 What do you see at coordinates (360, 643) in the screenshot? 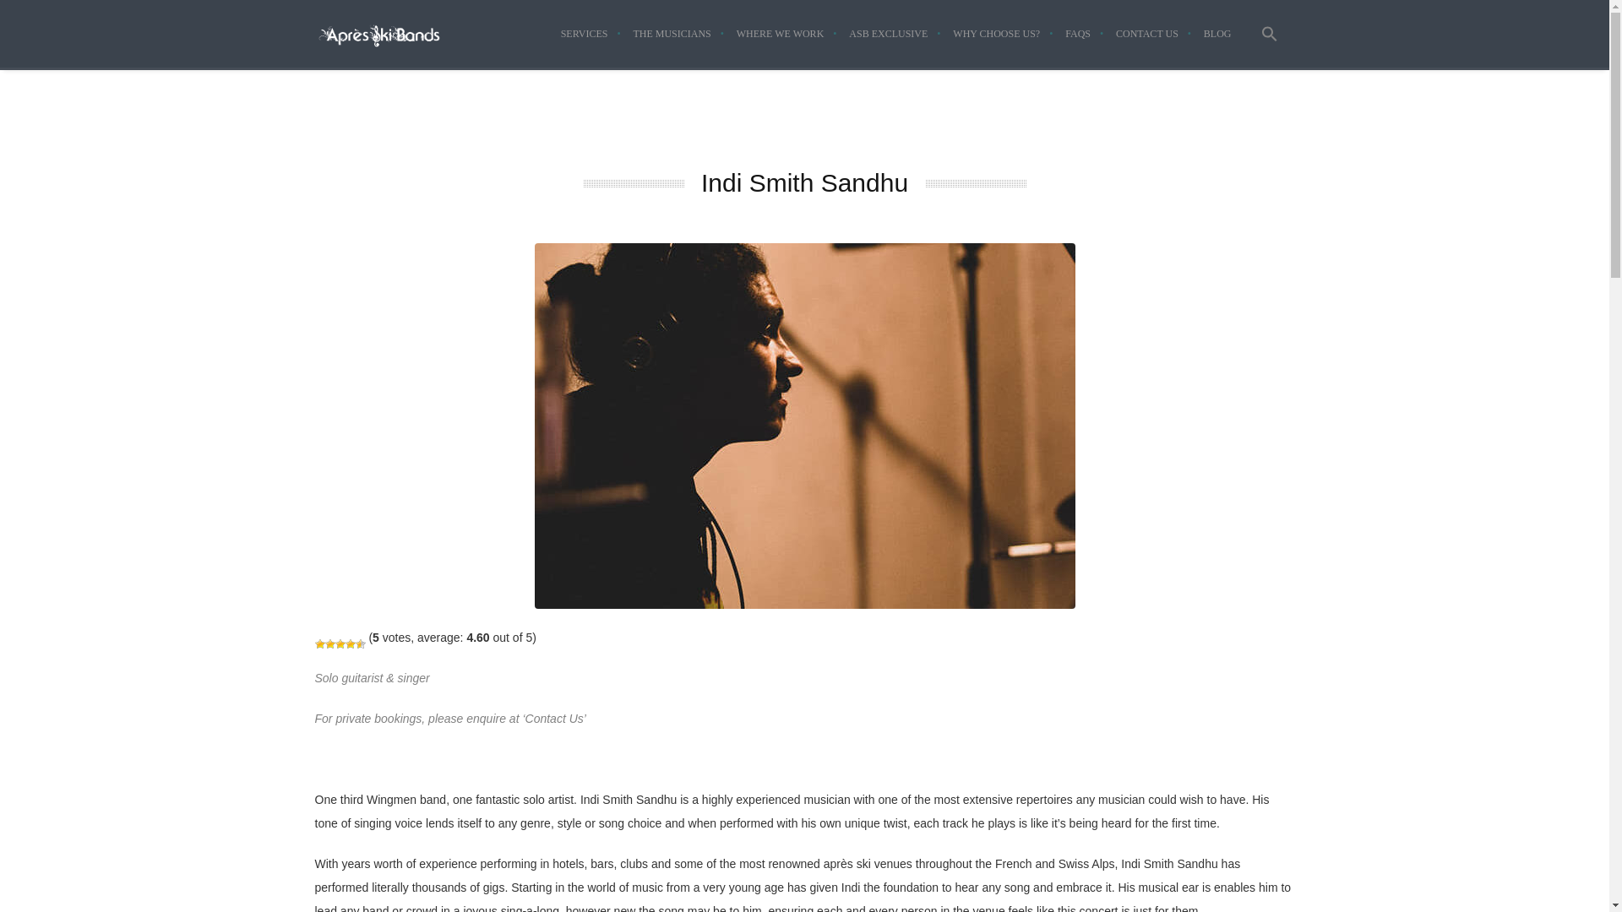
I see `5 Stars` at bounding box center [360, 643].